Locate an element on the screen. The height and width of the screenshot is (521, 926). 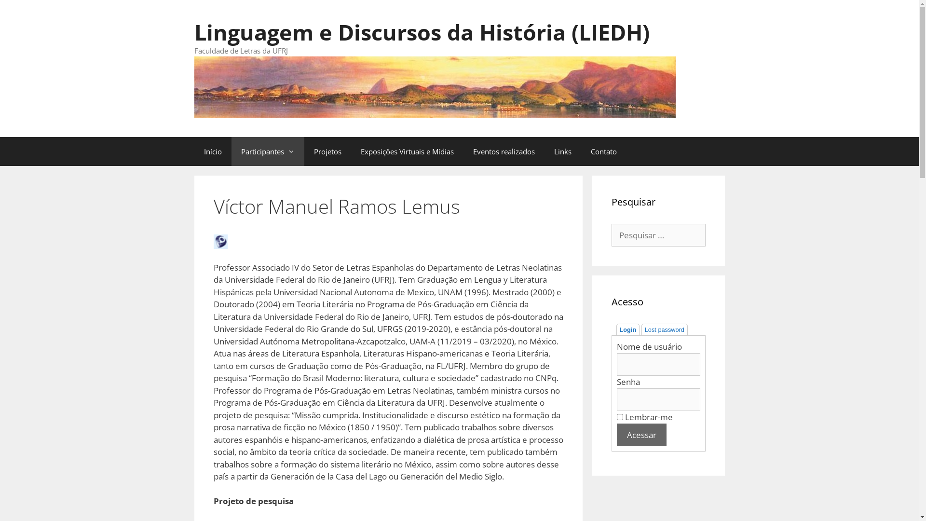
Participantes is located at coordinates (268, 151).